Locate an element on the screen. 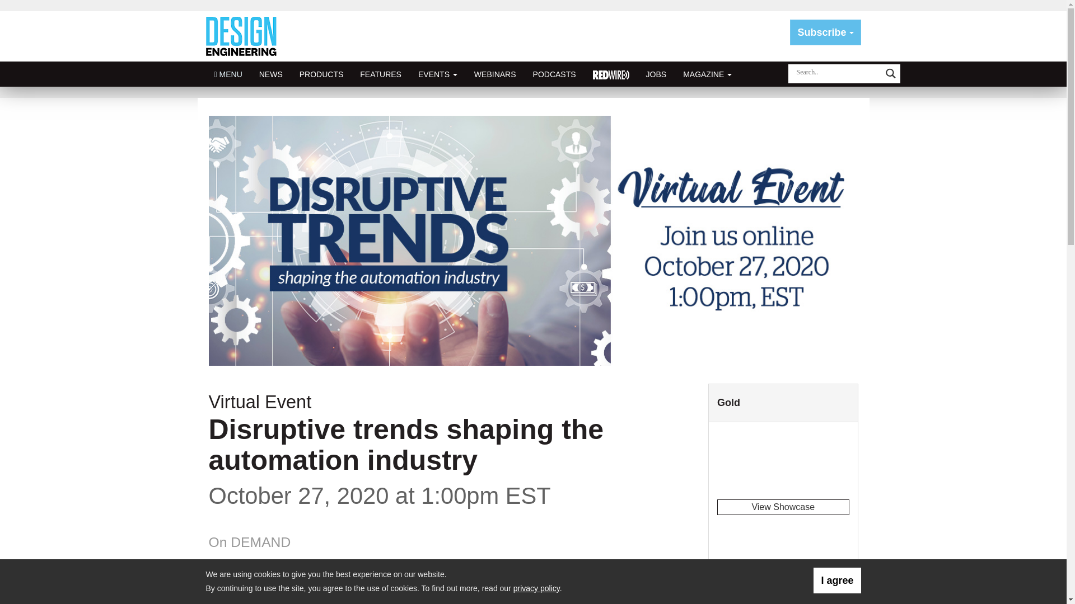 The height and width of the screenshot is (604, 1075). PODCASTS is located at coordinates (554, 74).